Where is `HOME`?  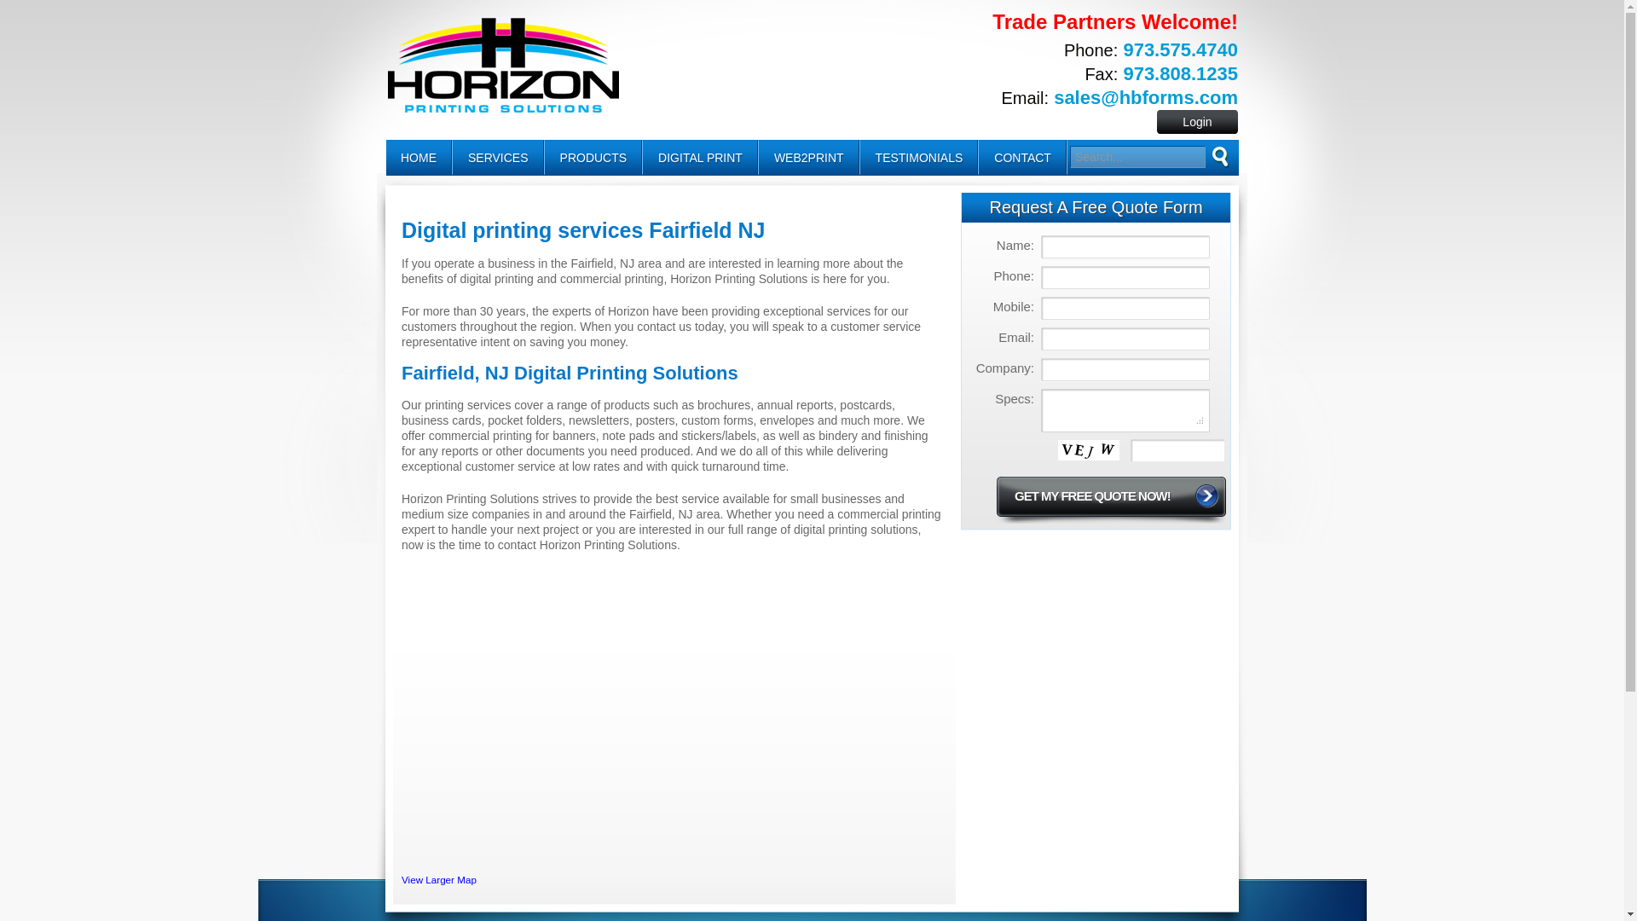 HOME is located at coordinates (419, 158).